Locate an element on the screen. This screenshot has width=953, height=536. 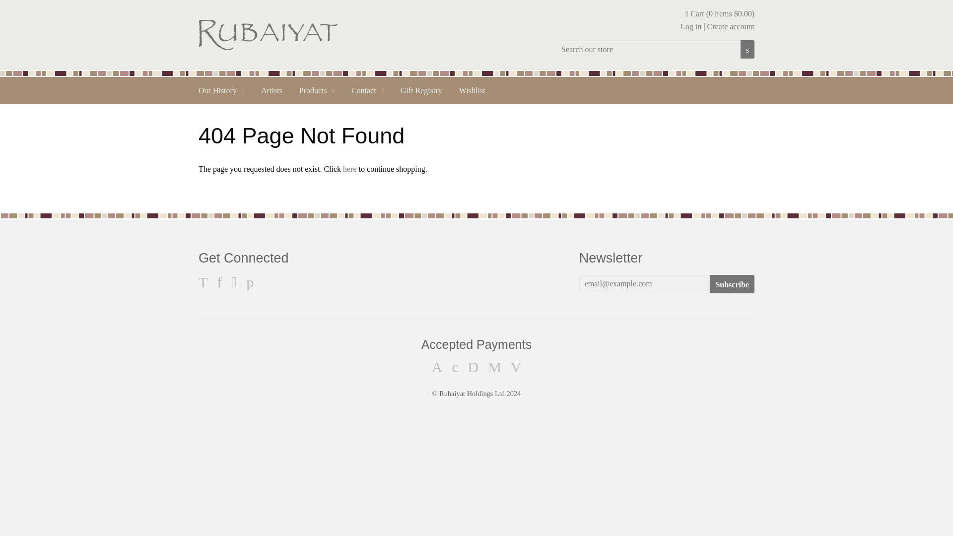
Log in is located at coordinates (691, 26).